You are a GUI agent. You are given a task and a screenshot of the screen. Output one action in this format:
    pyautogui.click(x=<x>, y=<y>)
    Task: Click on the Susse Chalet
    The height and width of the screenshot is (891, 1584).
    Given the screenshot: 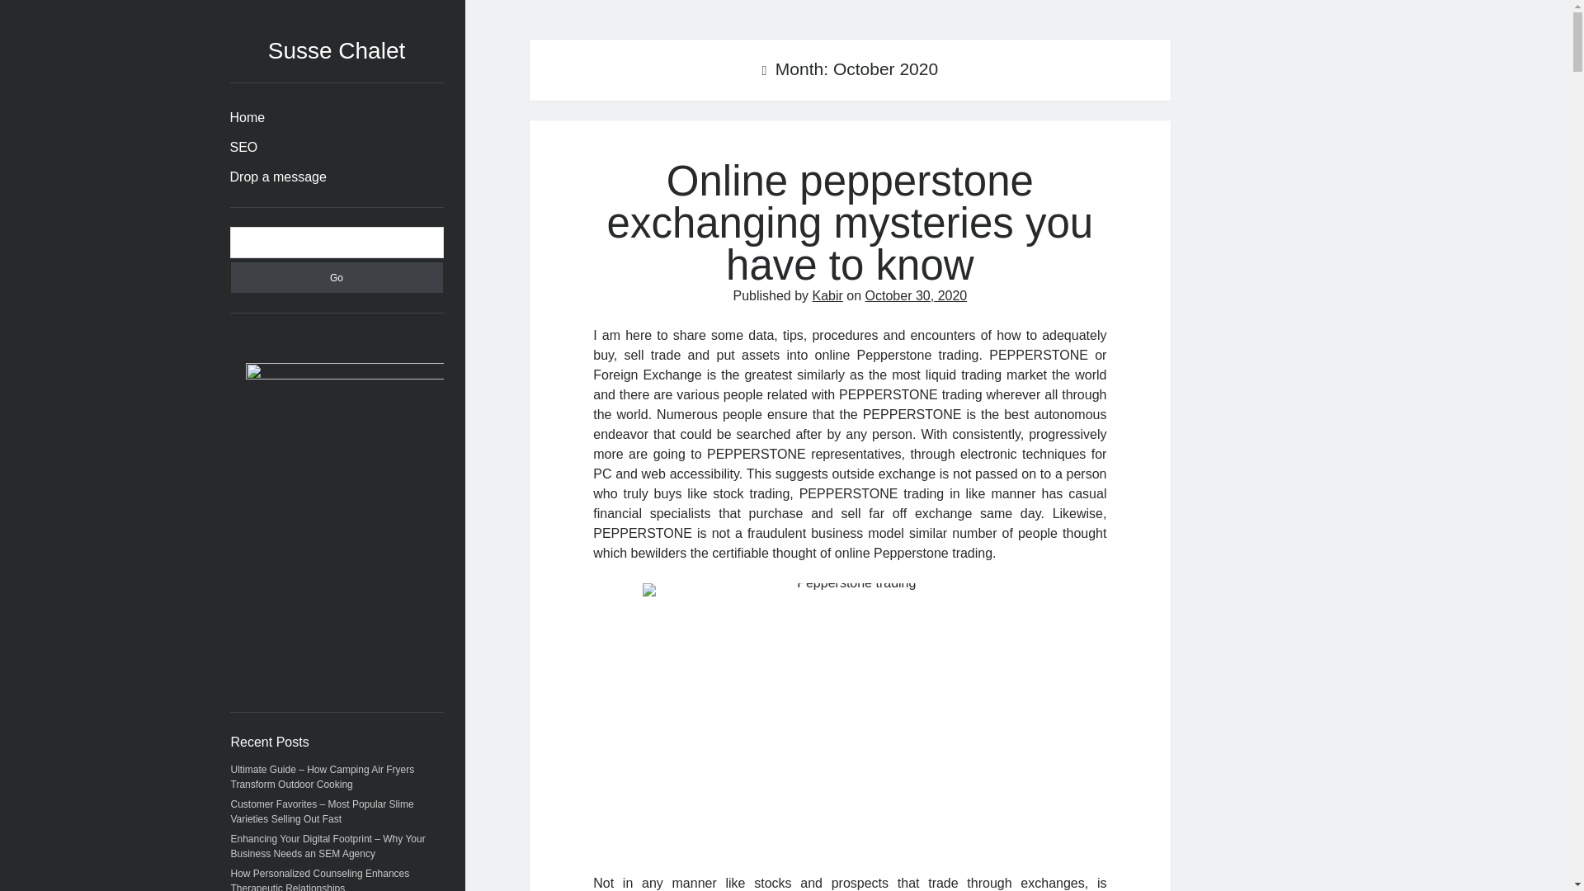 What is the action you would take?
    pyautogui.click(x=337, y=50)
    